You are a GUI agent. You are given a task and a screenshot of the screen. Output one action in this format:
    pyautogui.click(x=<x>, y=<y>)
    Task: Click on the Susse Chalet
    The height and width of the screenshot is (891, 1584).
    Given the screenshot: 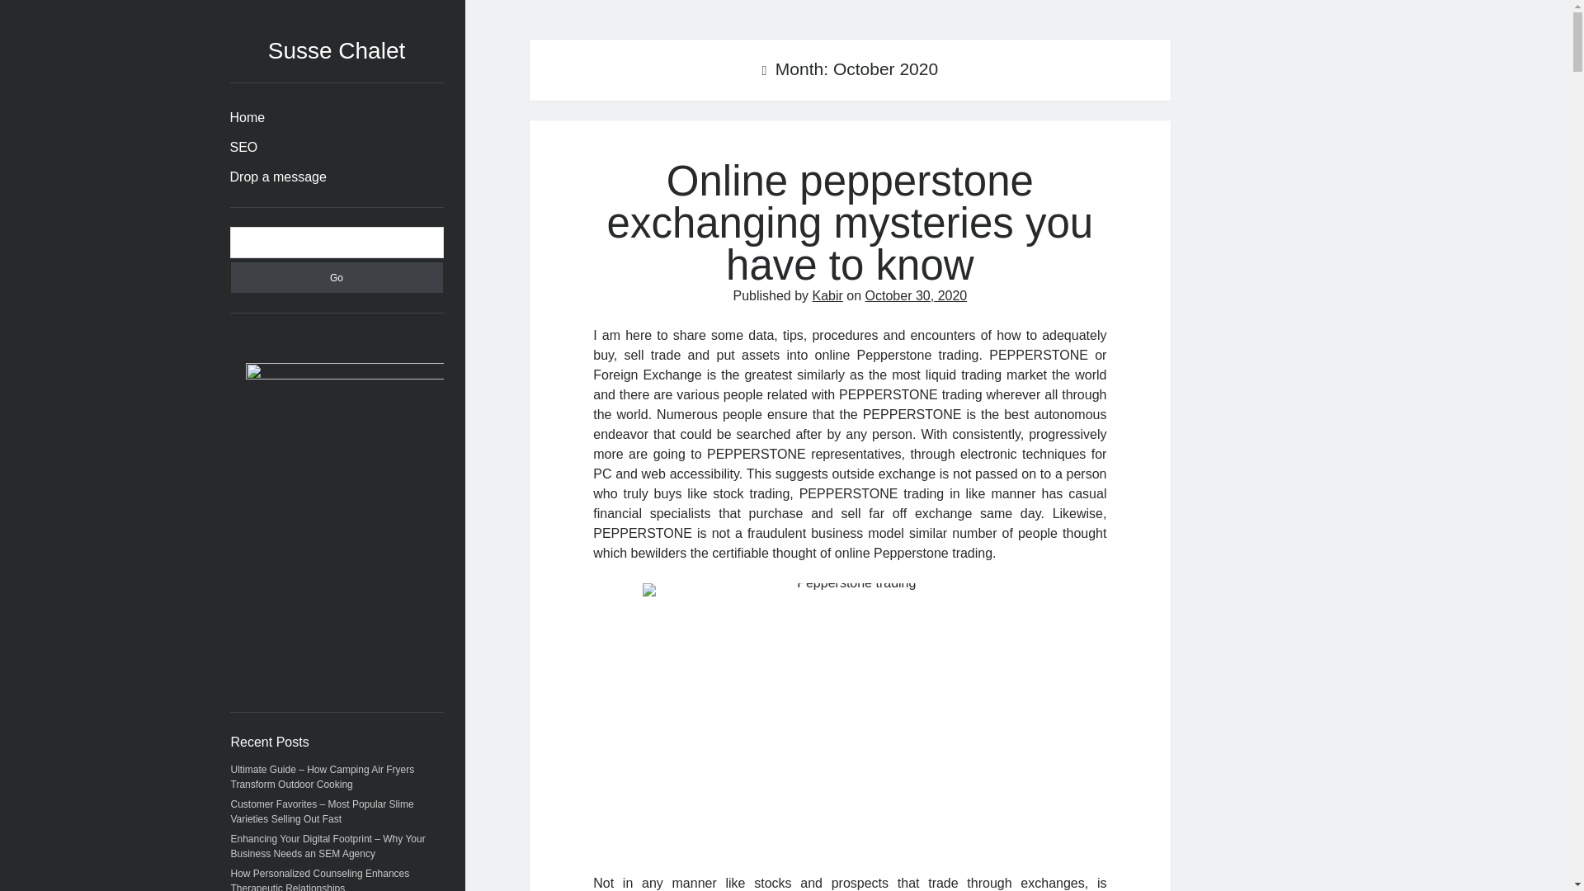 What is the action you would take?
    pyautogui.click(x=337, y=50)
    